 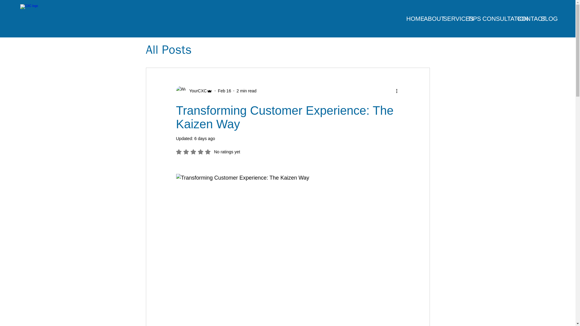 I want to click on HOME, so click(x=412, y=18).